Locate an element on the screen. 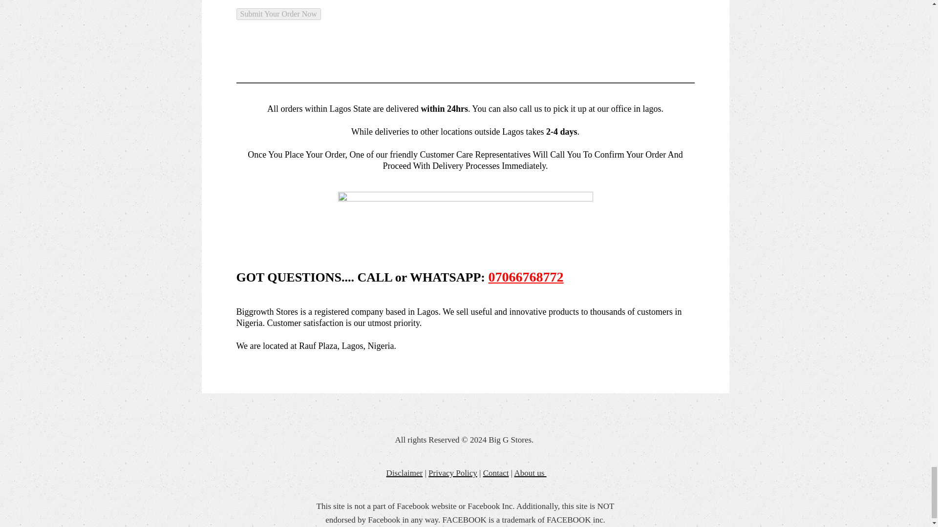 This screenshot has width=938, height=527. Disclaimer is located at coordinates (405, 472).